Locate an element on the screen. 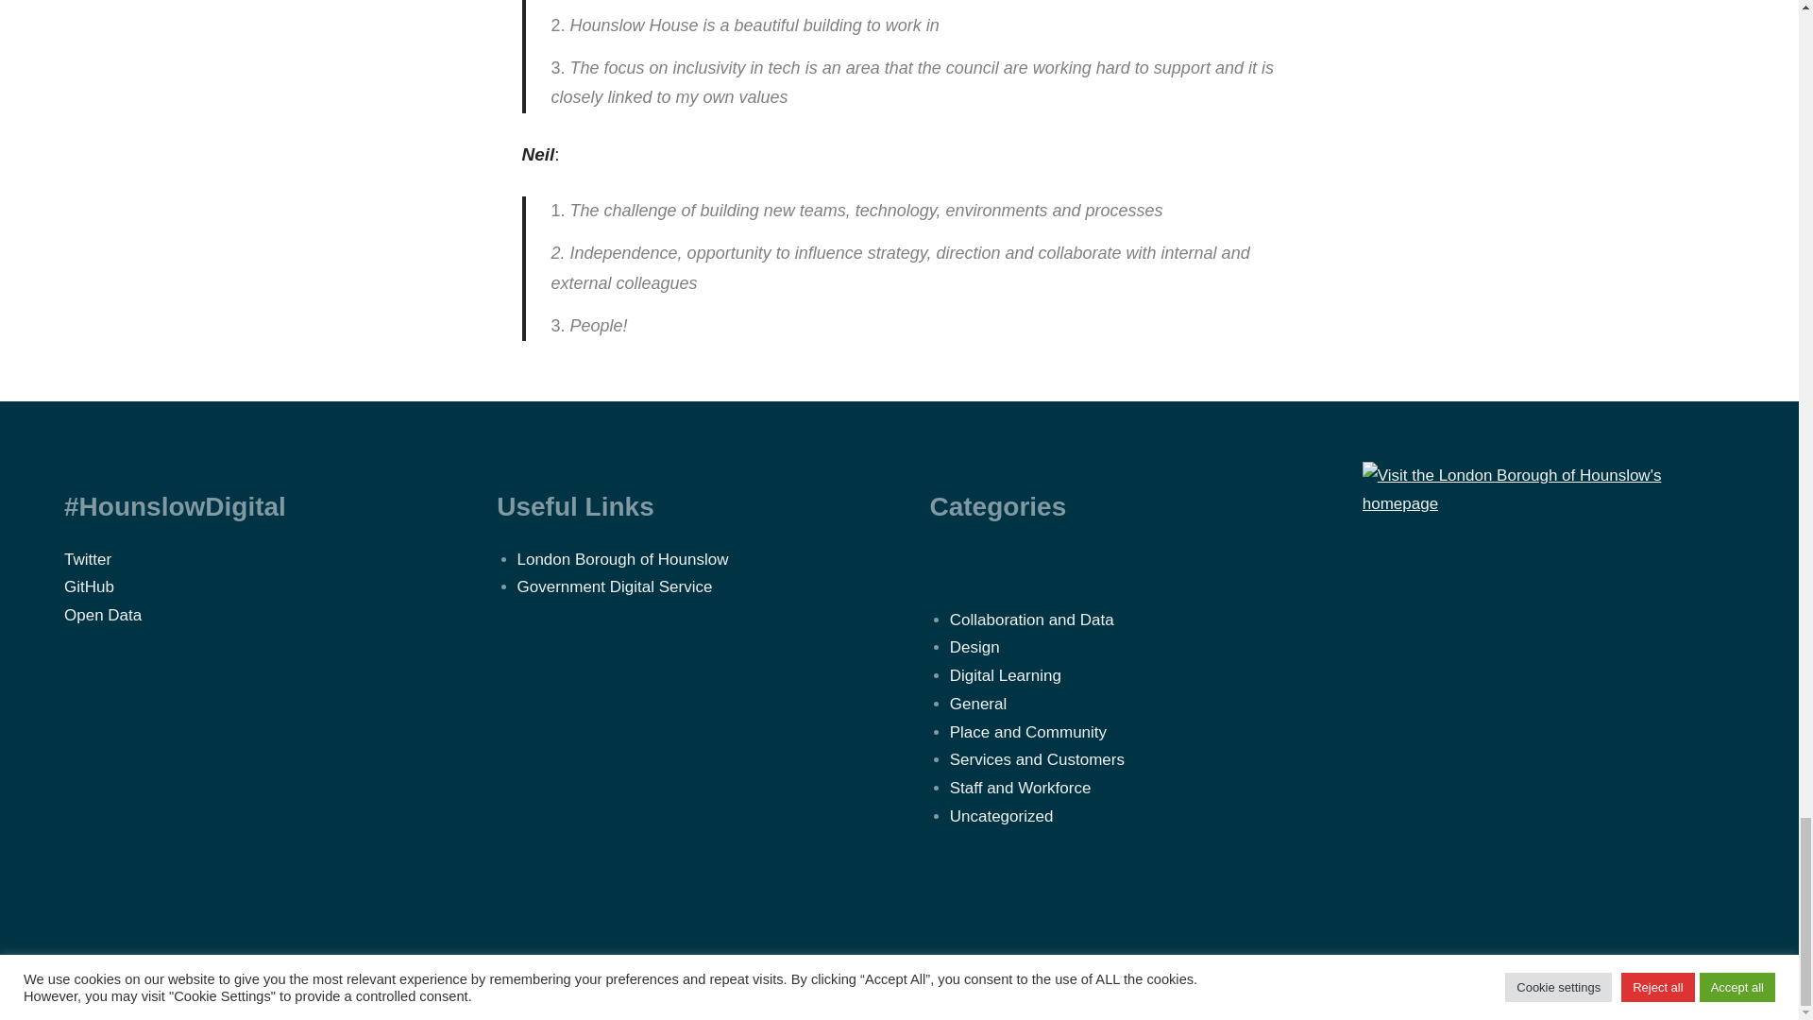 The width and height of the screenshot is (1813, 1020). Twitter is located at coordinates (87, 559).